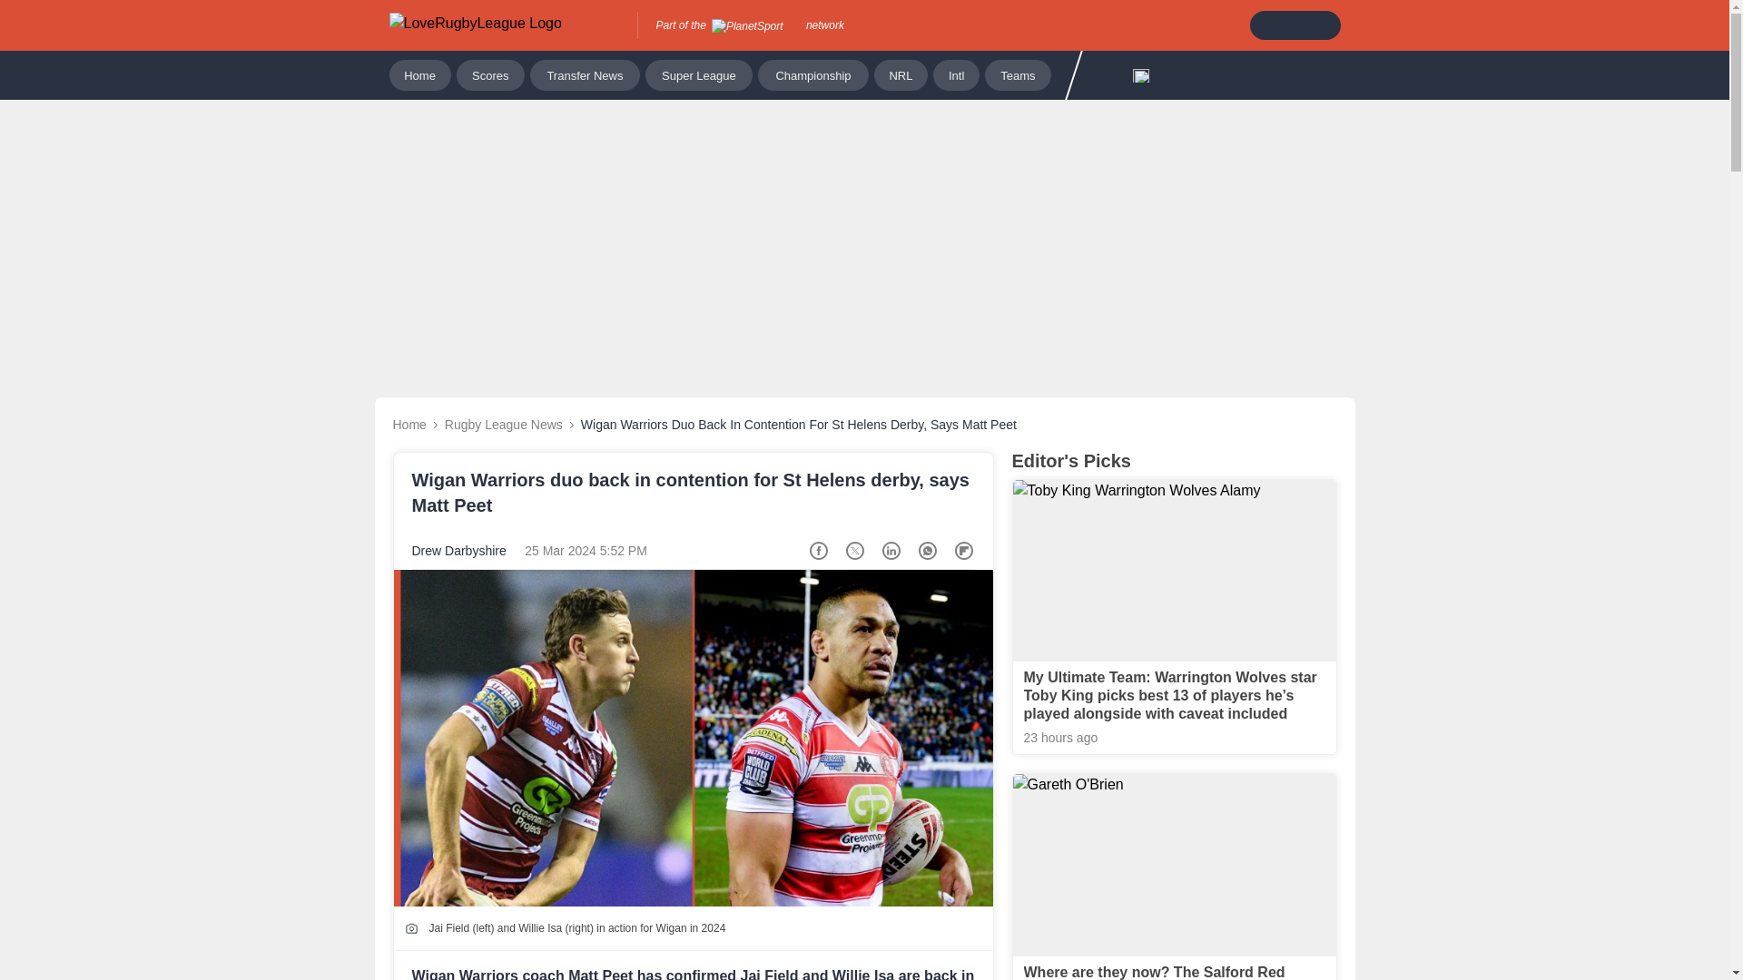  I want to click on Transfer News, so click(585, 74).